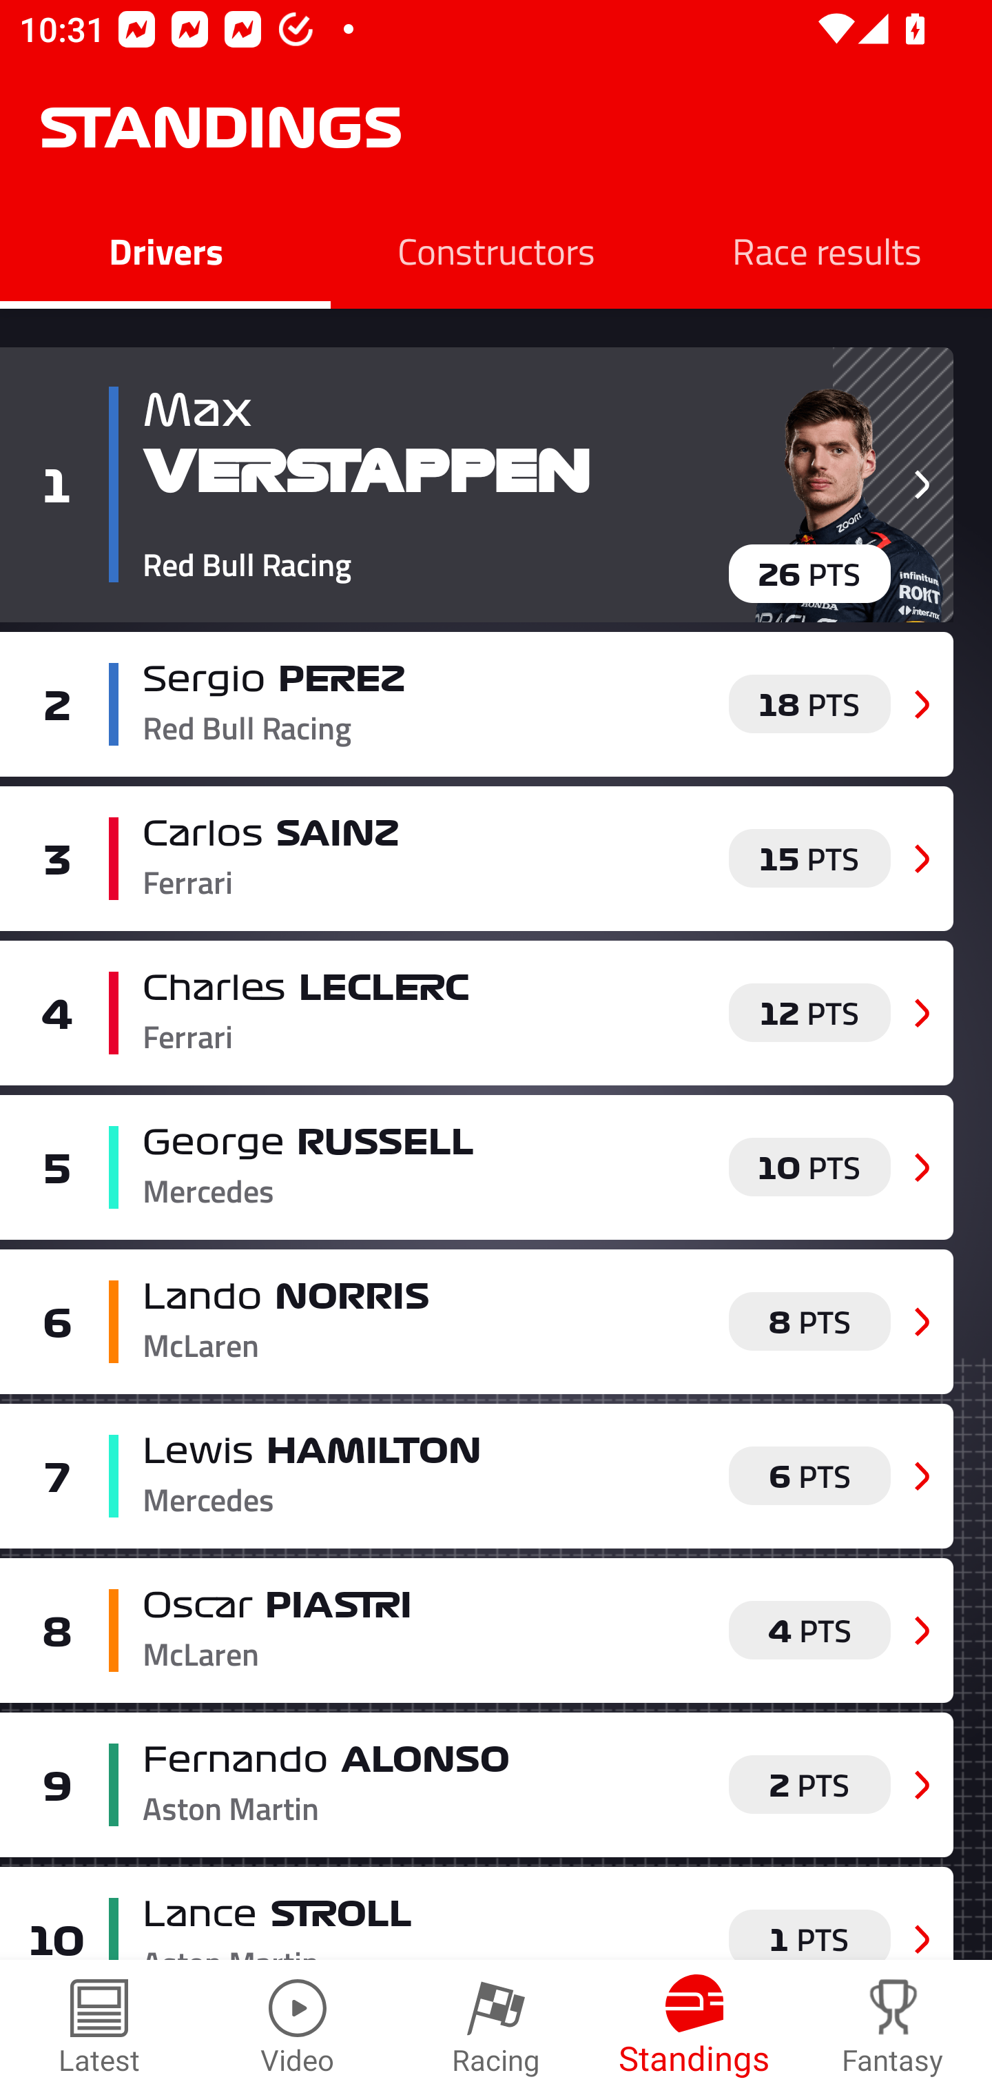 This screenshot has width=992, height=2095. What do you see at coordinates (893, 2027) in the screenshot?
I see `Fantasy` at bounding box center [893, 2027].